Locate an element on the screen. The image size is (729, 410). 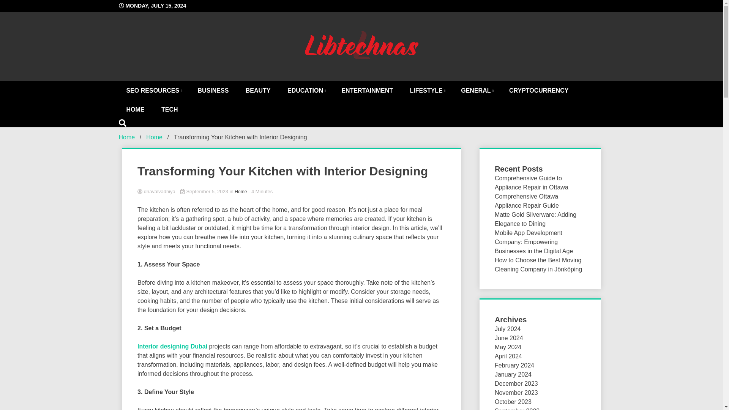
GENERAL is located at coordinates (476, 90).